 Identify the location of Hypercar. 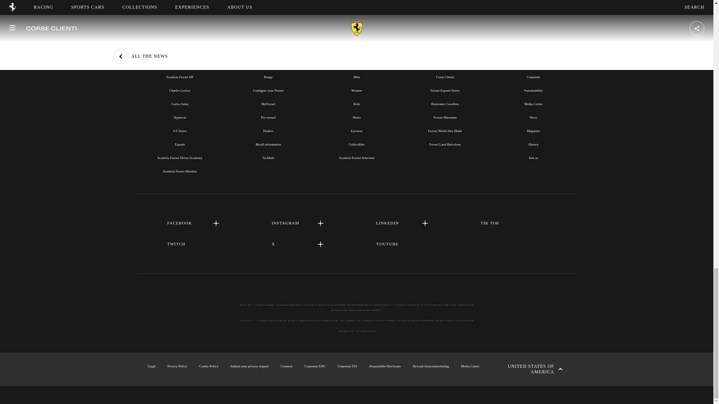
(180, 117).